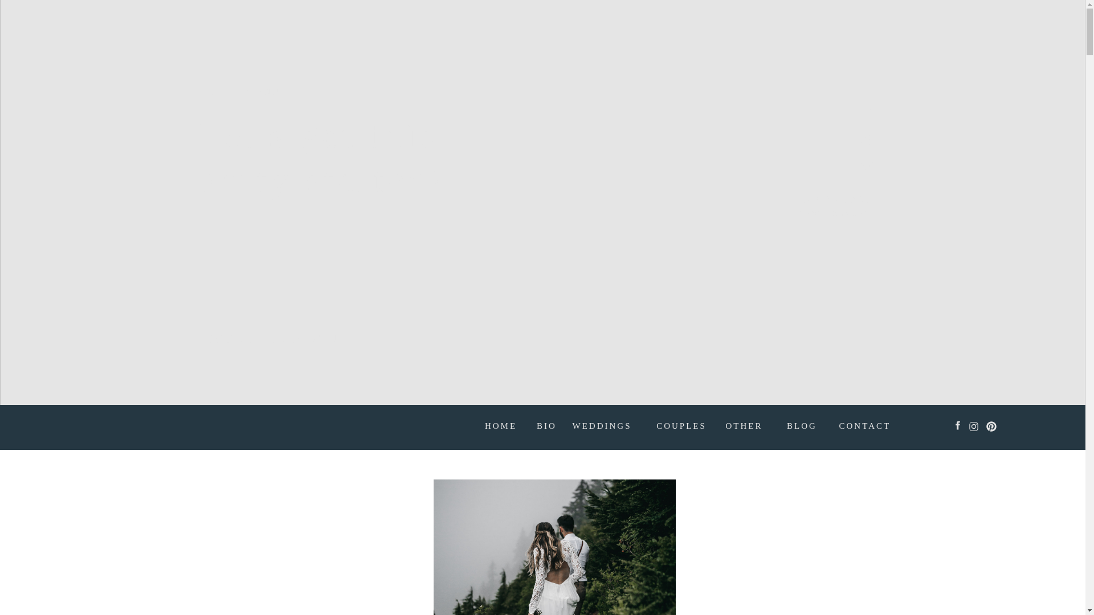 The width and height of the screenshot is (1094, 615). I want to click on COUPLES, so click(681, 427).